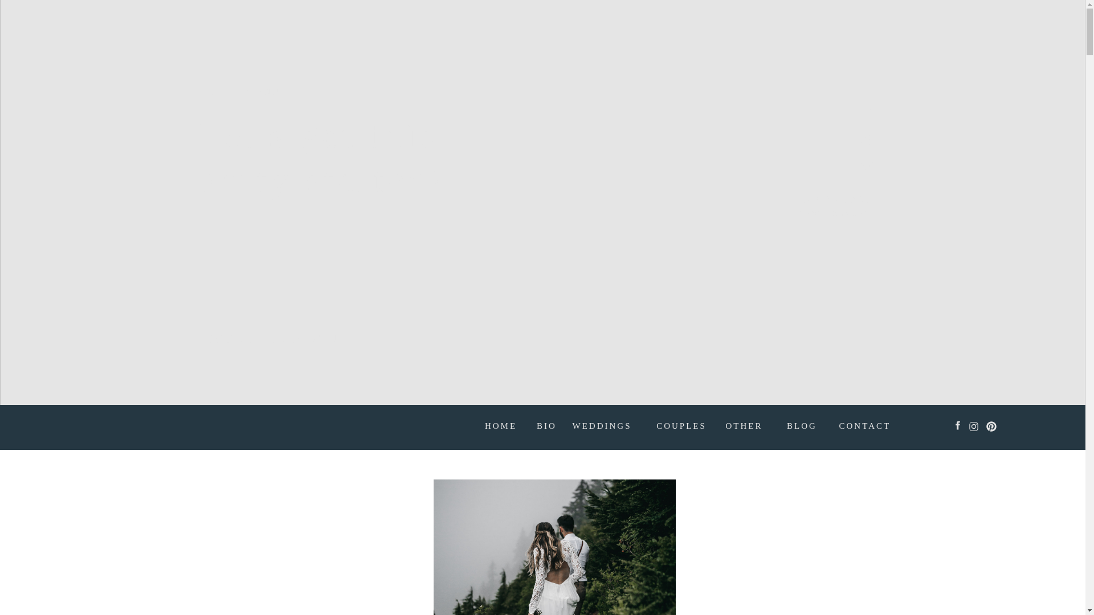 The width and height of the screenshot is (1094, 615). I want to click on COUPLES, so click(681, 427).